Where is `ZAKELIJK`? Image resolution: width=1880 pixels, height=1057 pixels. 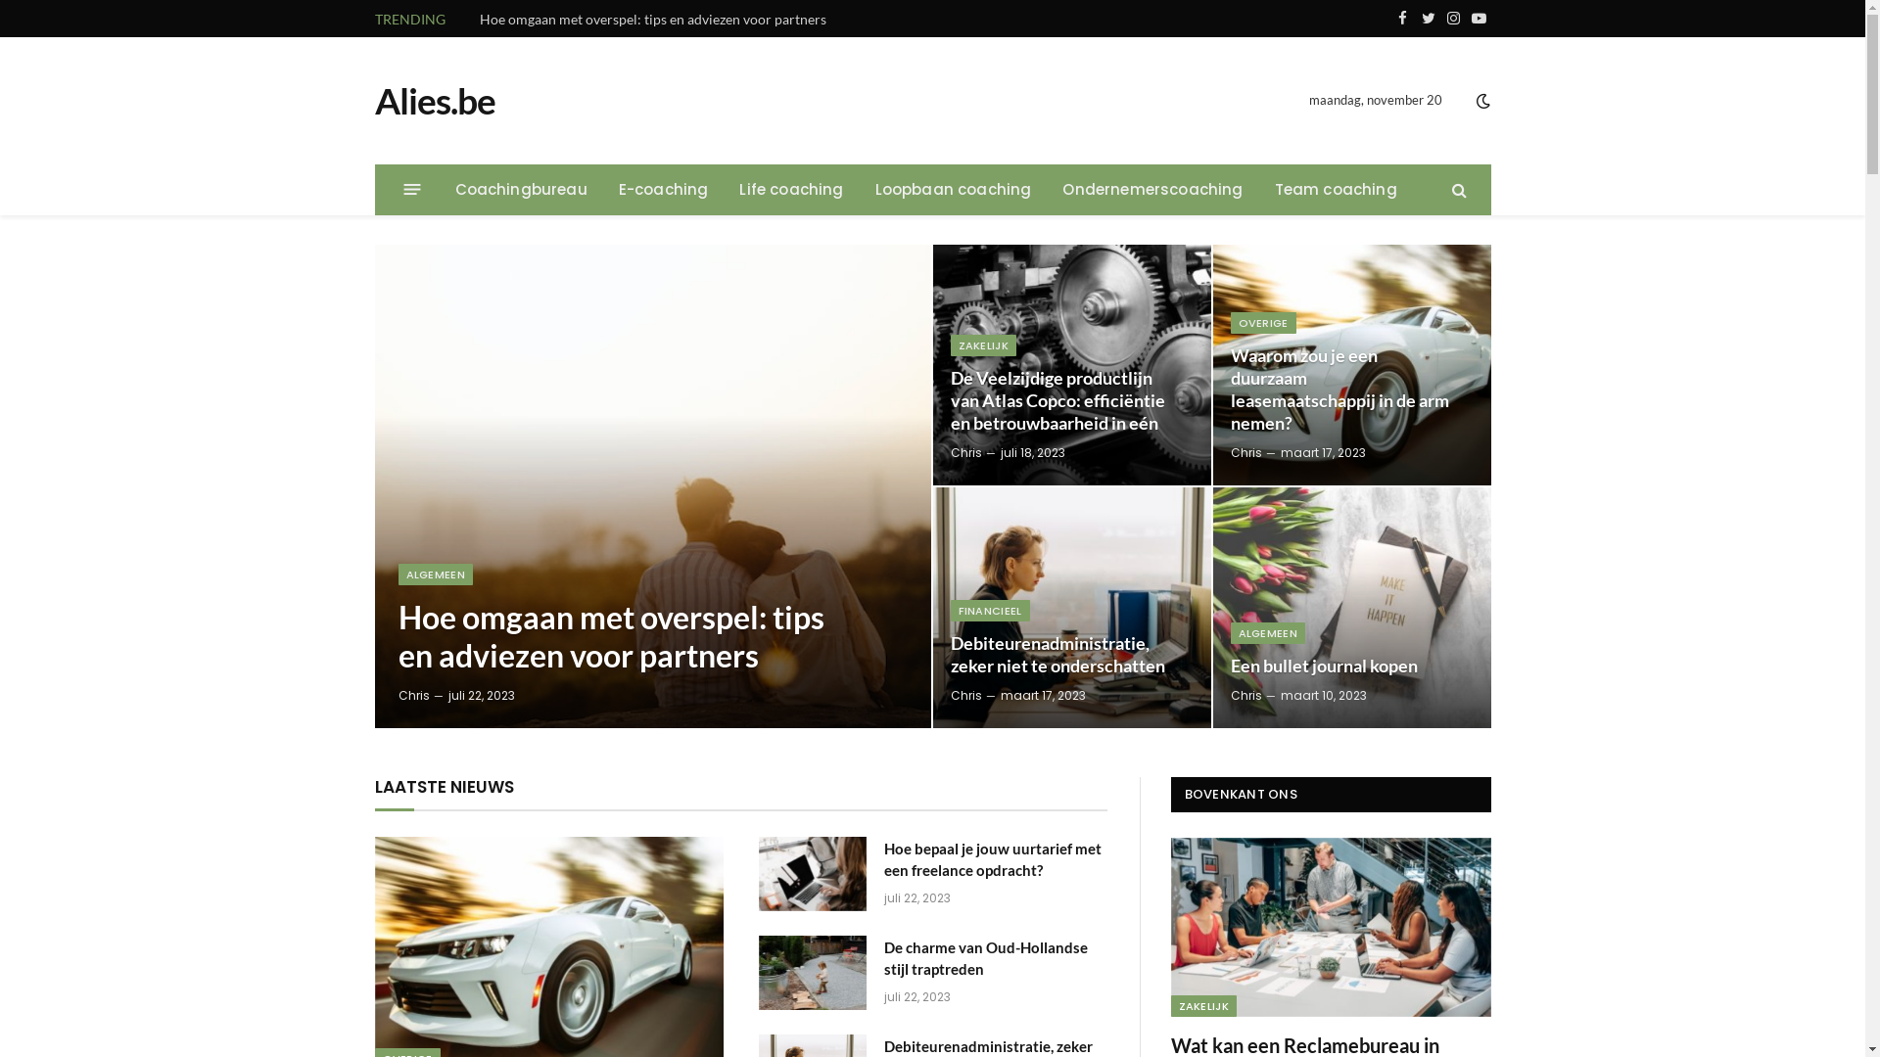
ZAKELIJK is located at coordinates (1204, 1006).